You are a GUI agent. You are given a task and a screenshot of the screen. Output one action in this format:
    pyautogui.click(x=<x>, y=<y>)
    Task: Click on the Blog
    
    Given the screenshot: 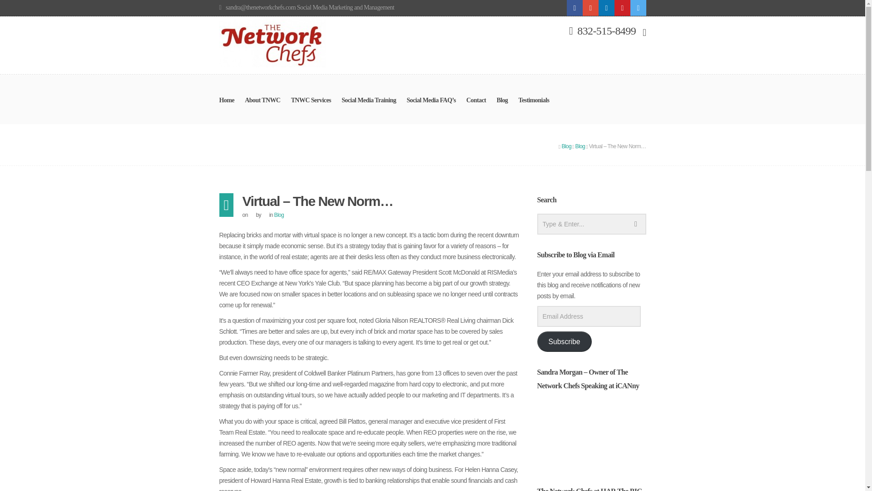 What is the action you would take?
    pyautogui.click(x=279, y=215)
    